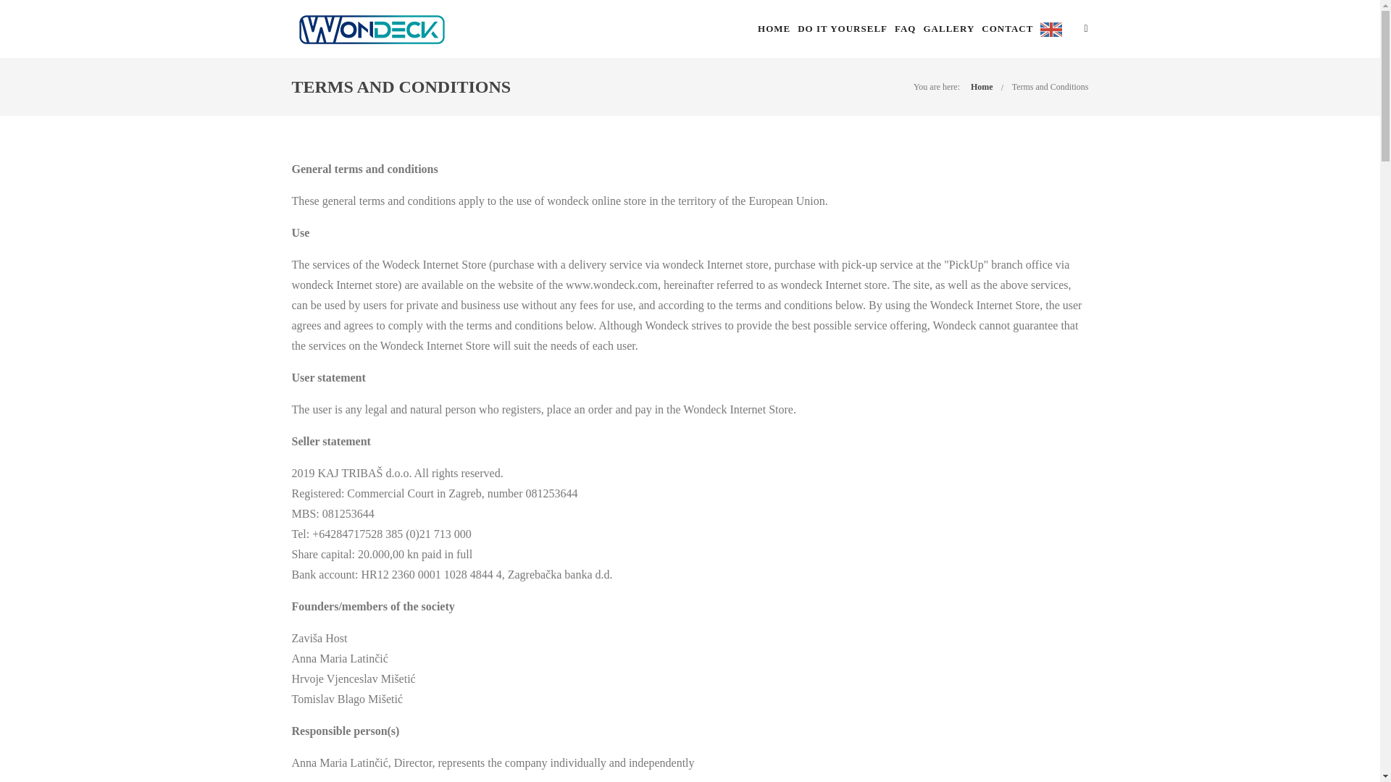 The image size is (1391, 782). Describe the element at coordinates (1007, 29) in the screenshot. I see `CONTACT` at that location.